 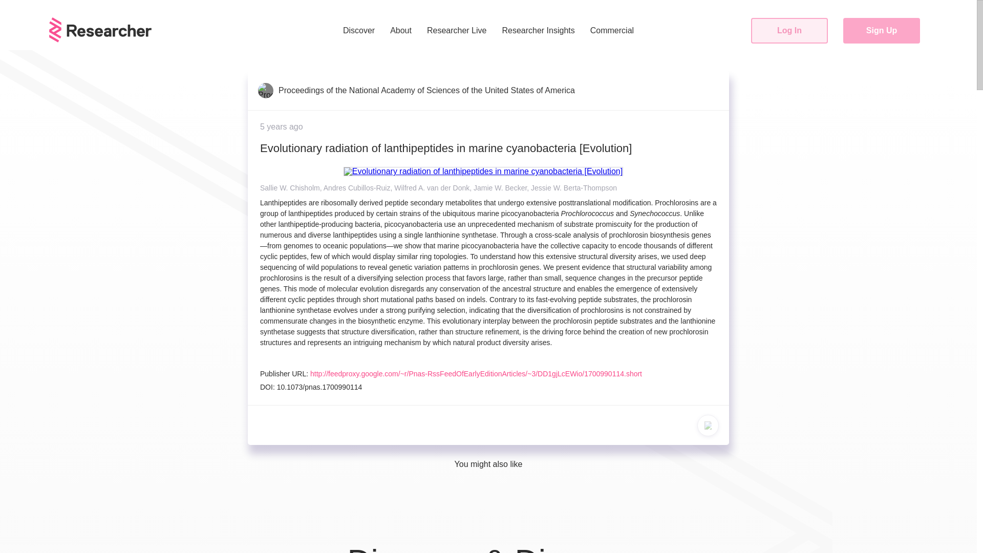 What do you see at coordinates (882, 31) in the screenshot?
I see `Sign Up` at bounding box center [882, 31].